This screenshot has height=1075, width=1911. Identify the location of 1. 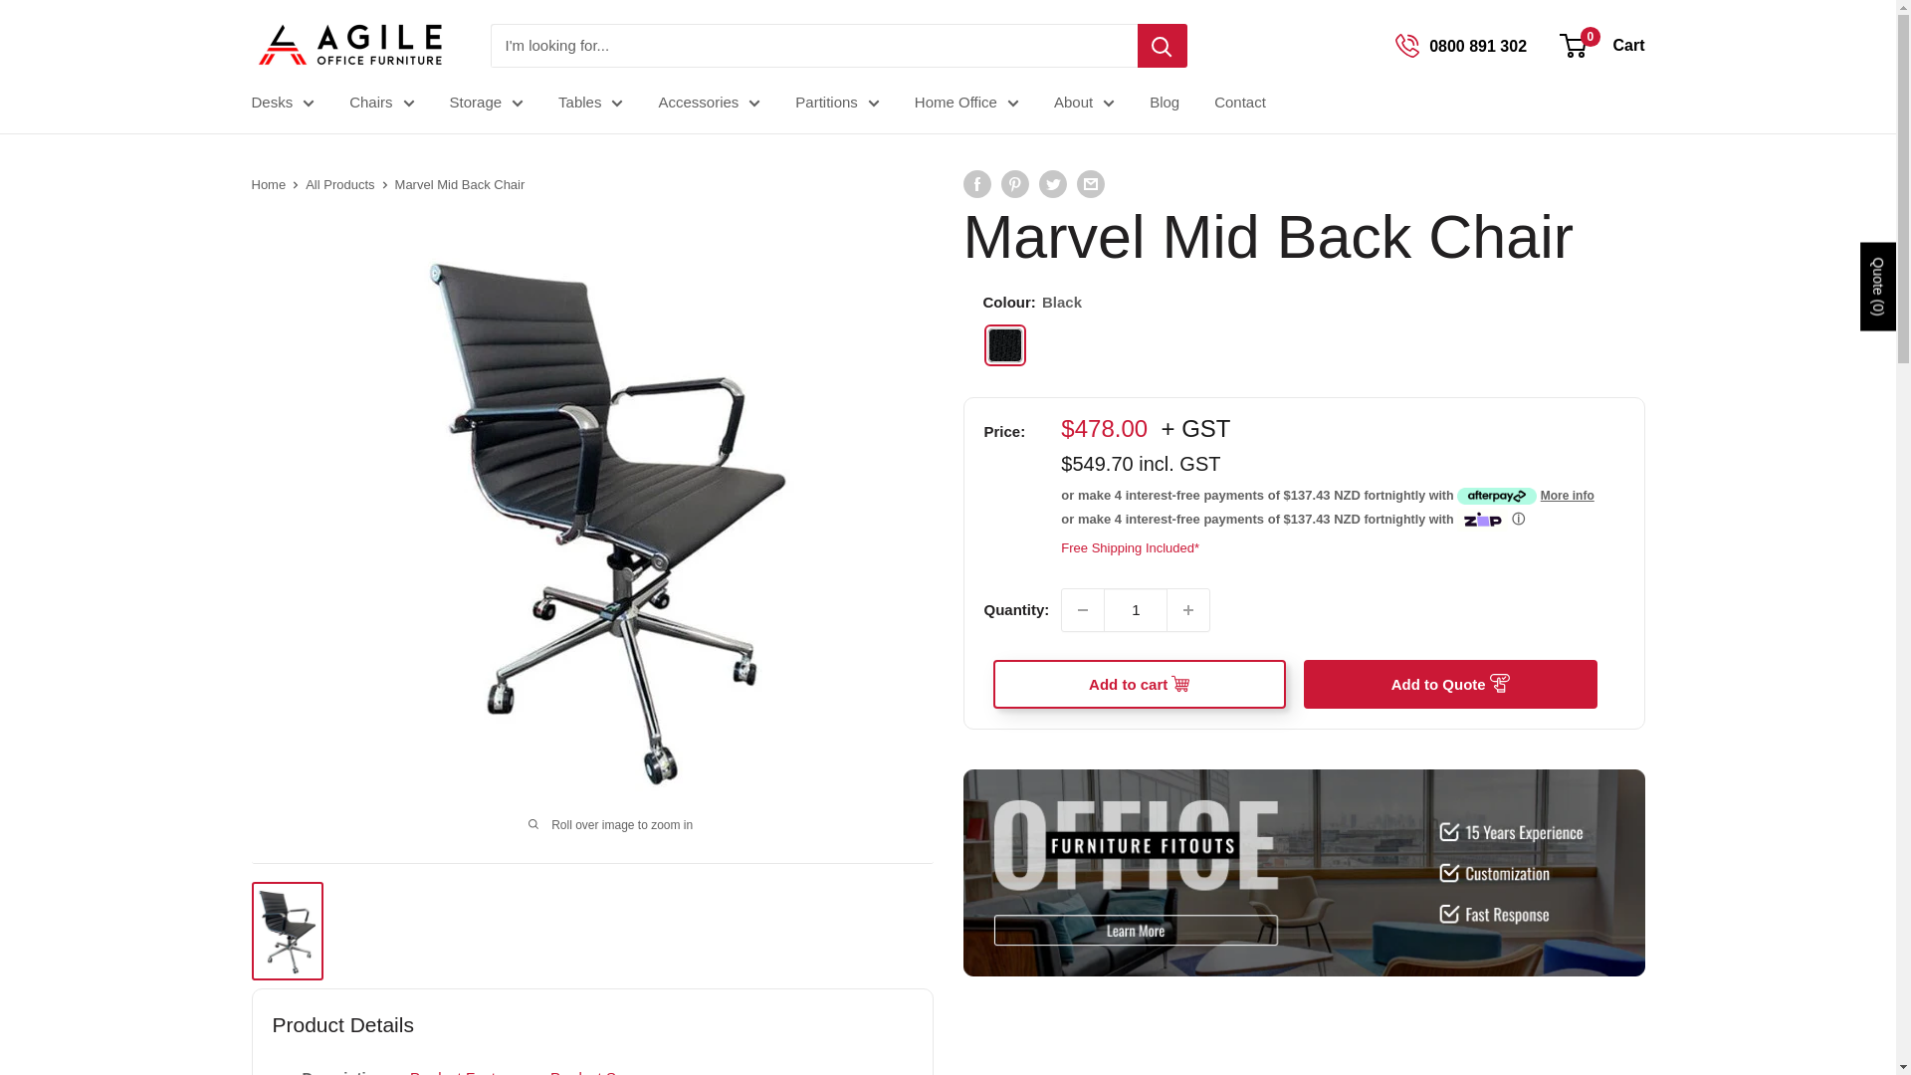
(1136, 609).